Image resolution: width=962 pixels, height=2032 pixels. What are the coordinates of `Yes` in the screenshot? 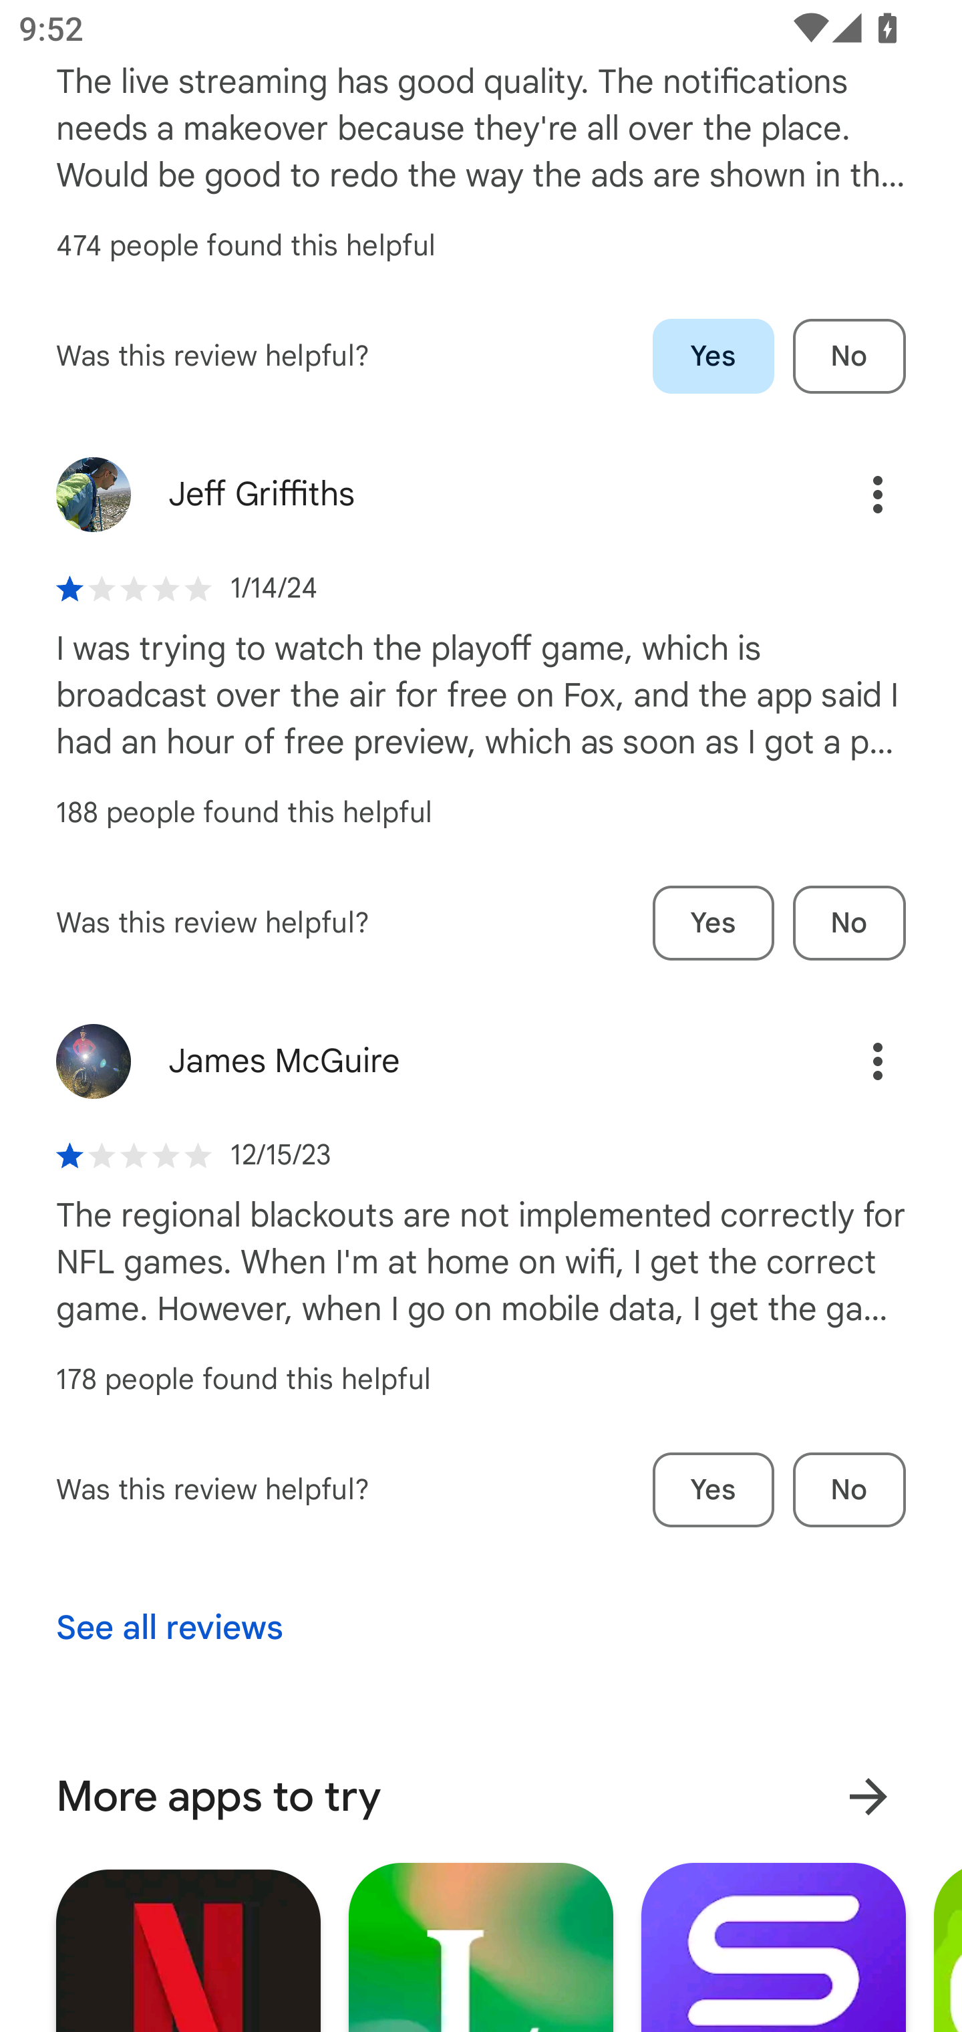 It's located at (713, 356).